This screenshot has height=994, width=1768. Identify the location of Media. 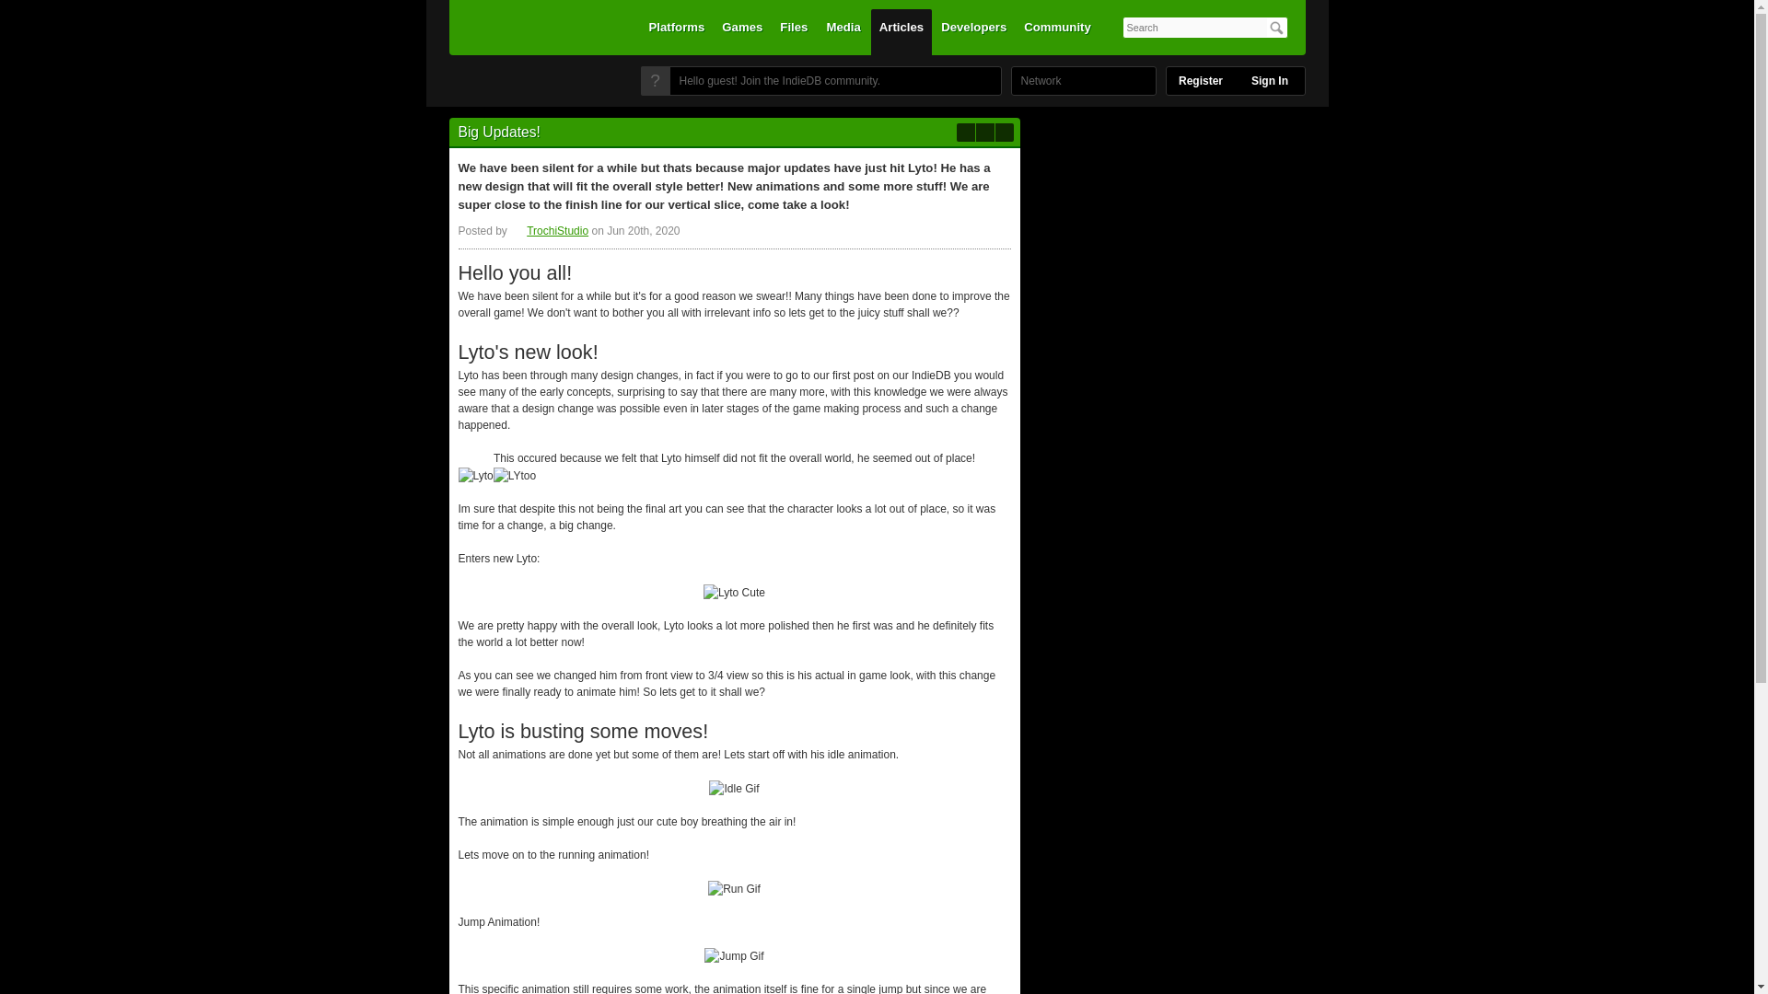
(843, 31).